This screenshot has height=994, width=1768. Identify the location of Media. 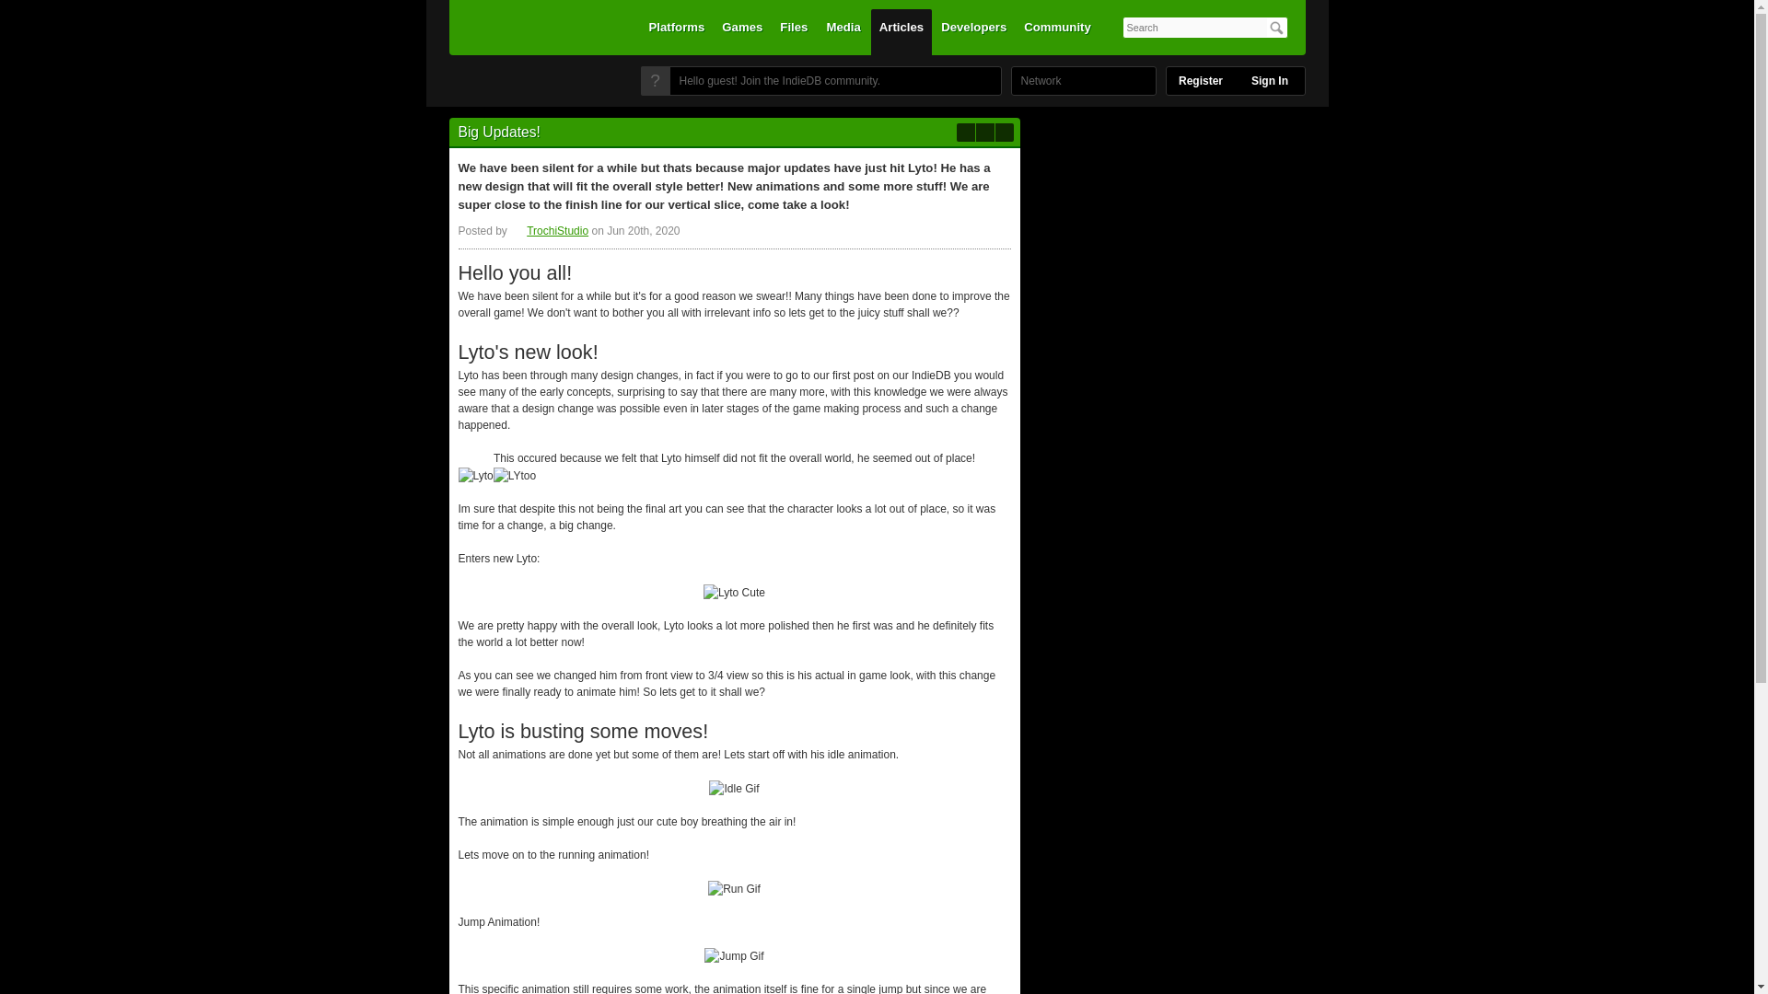
(843, 31).